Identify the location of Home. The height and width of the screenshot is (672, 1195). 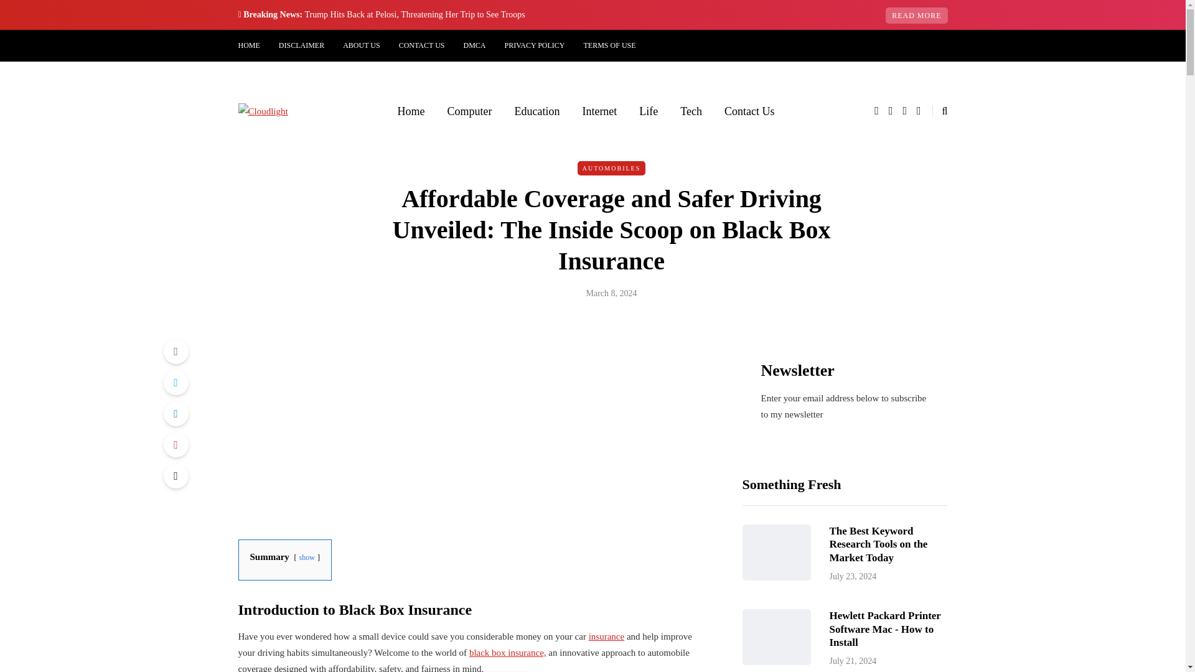
(411, 111).